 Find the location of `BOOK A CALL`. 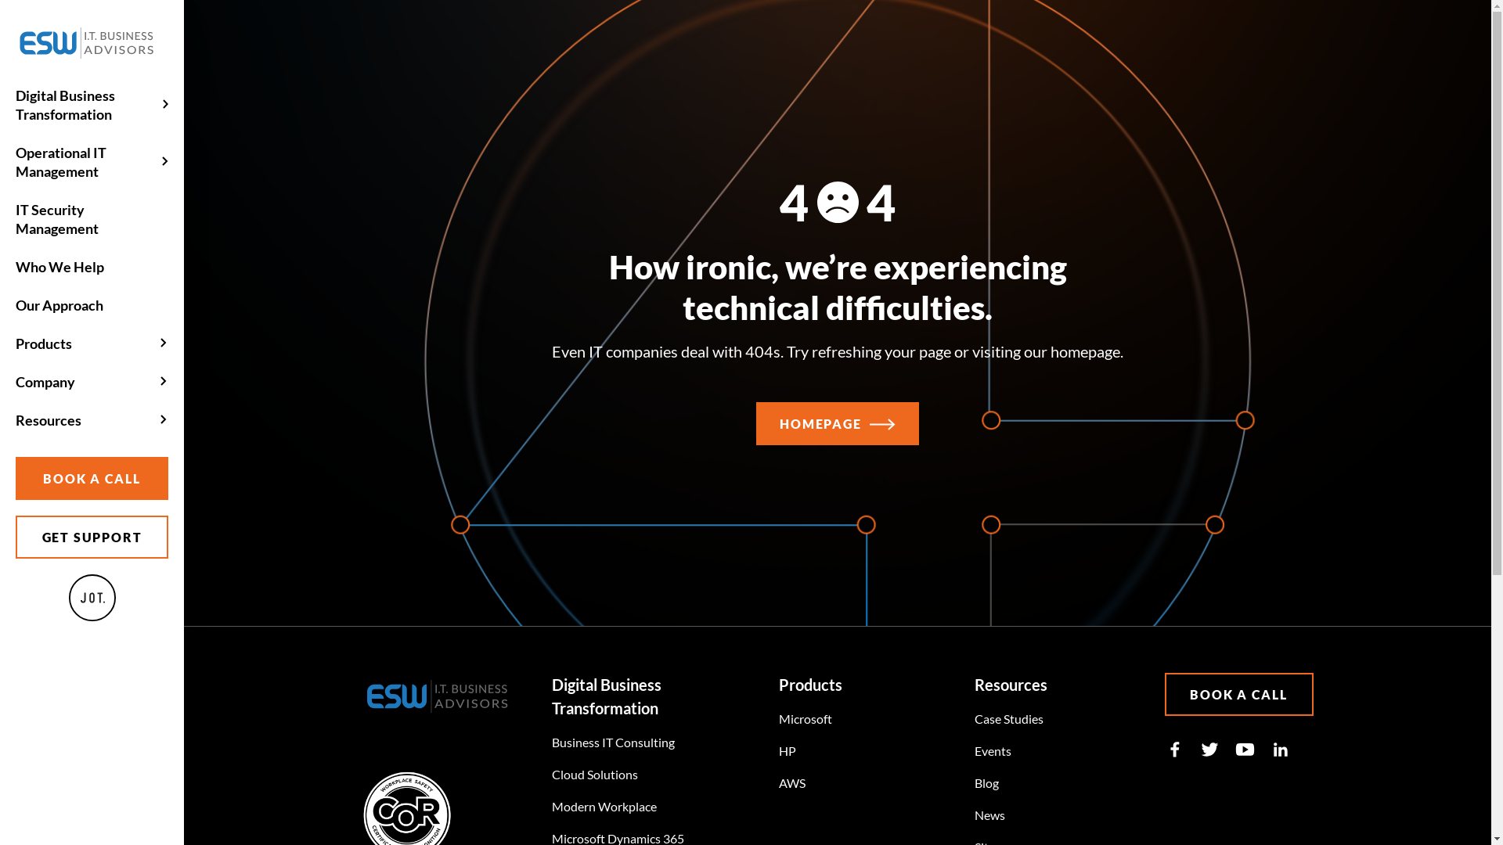

BOOK A CALL is located at coordinates (92, 479).